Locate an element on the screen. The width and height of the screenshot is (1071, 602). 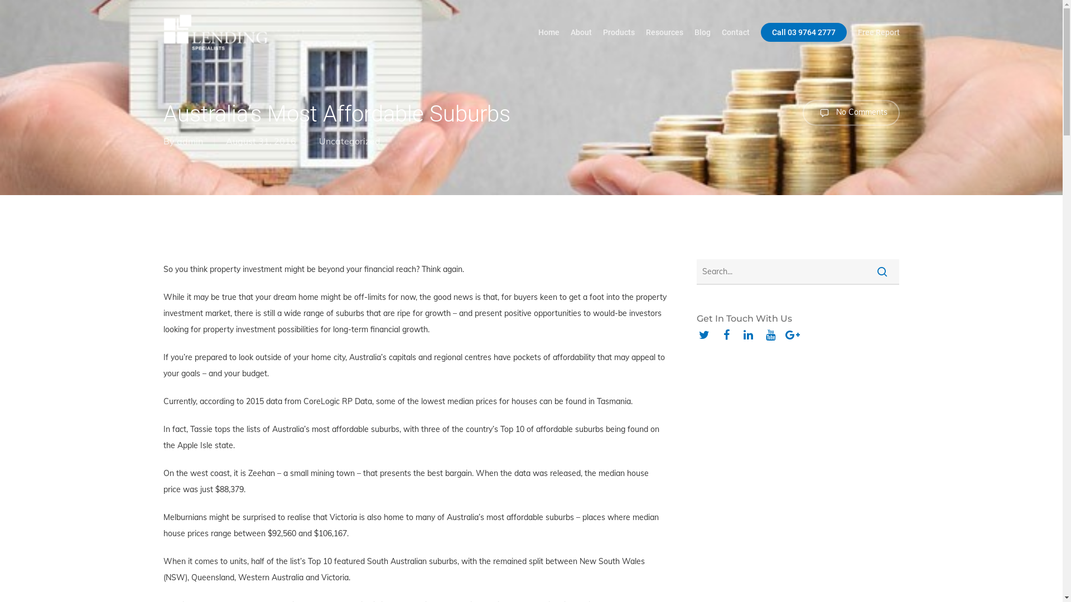
Products is located at coordinates (618, 32).